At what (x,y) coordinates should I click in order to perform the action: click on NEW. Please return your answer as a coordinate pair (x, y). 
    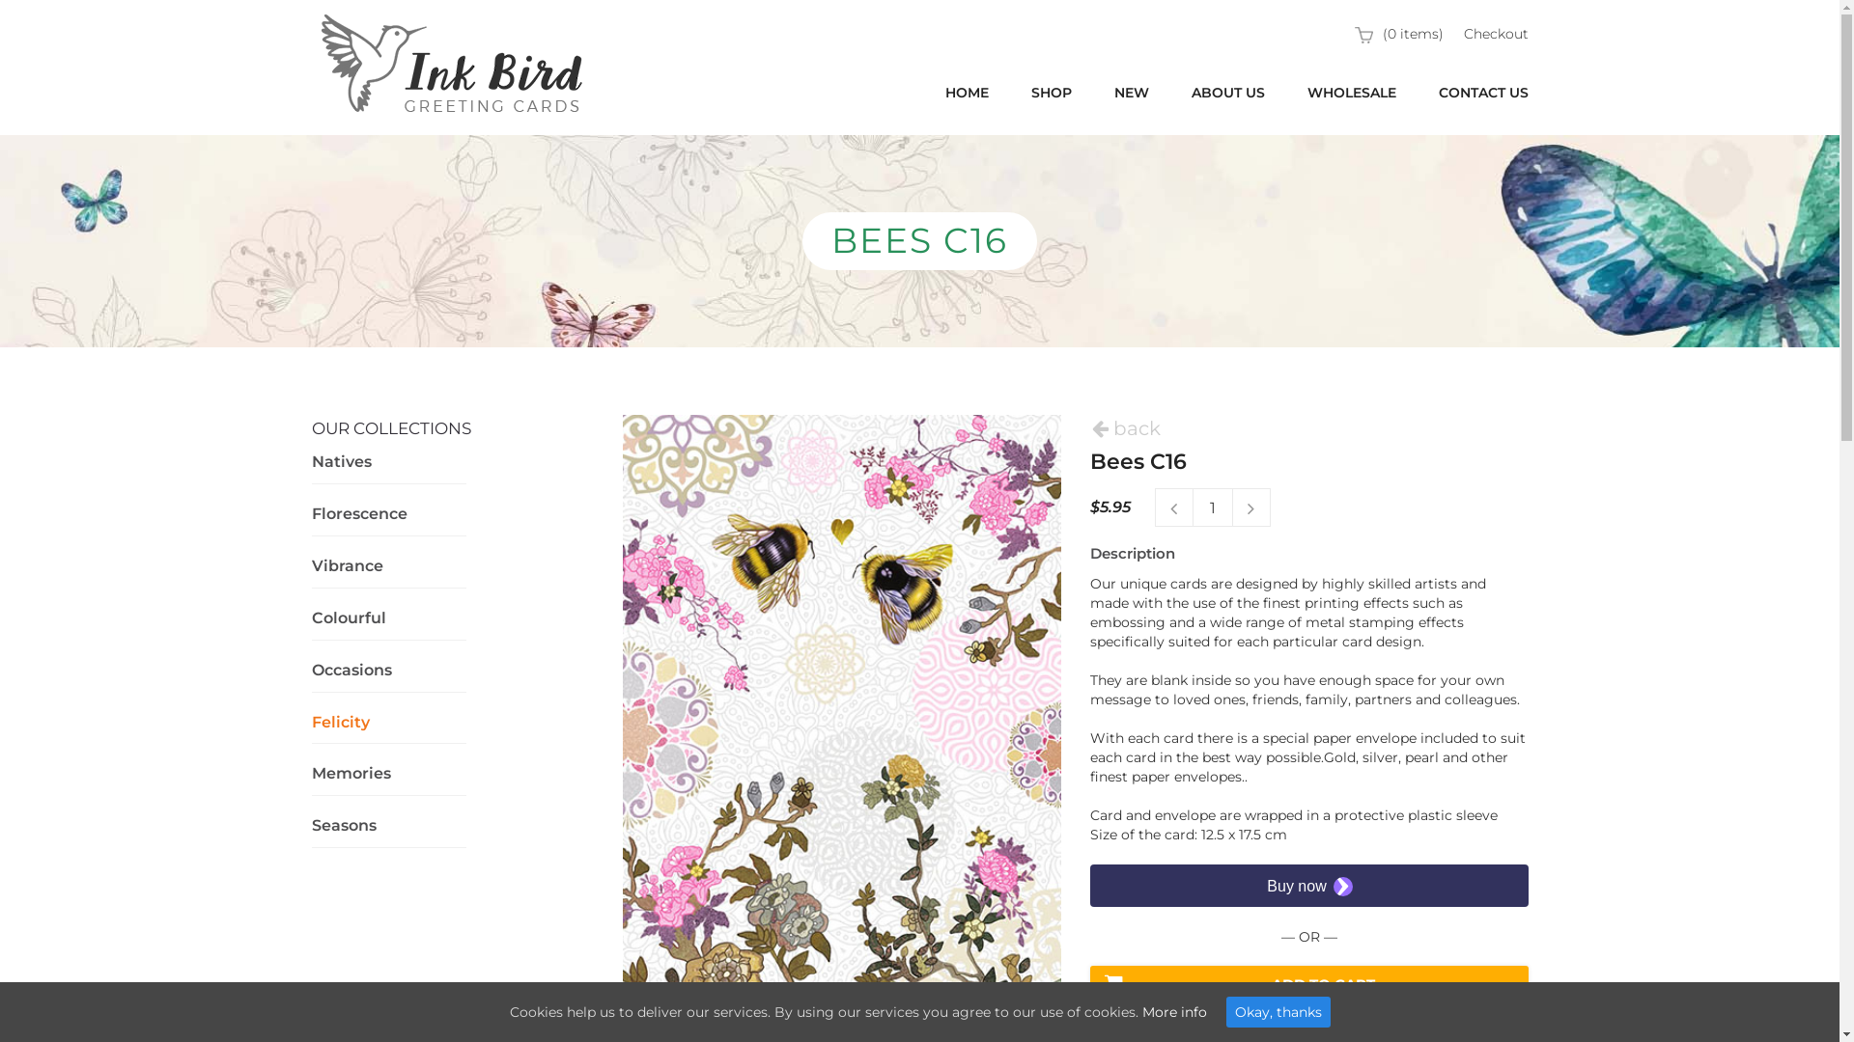
    Looking at the image, I should click on (1132, 95).